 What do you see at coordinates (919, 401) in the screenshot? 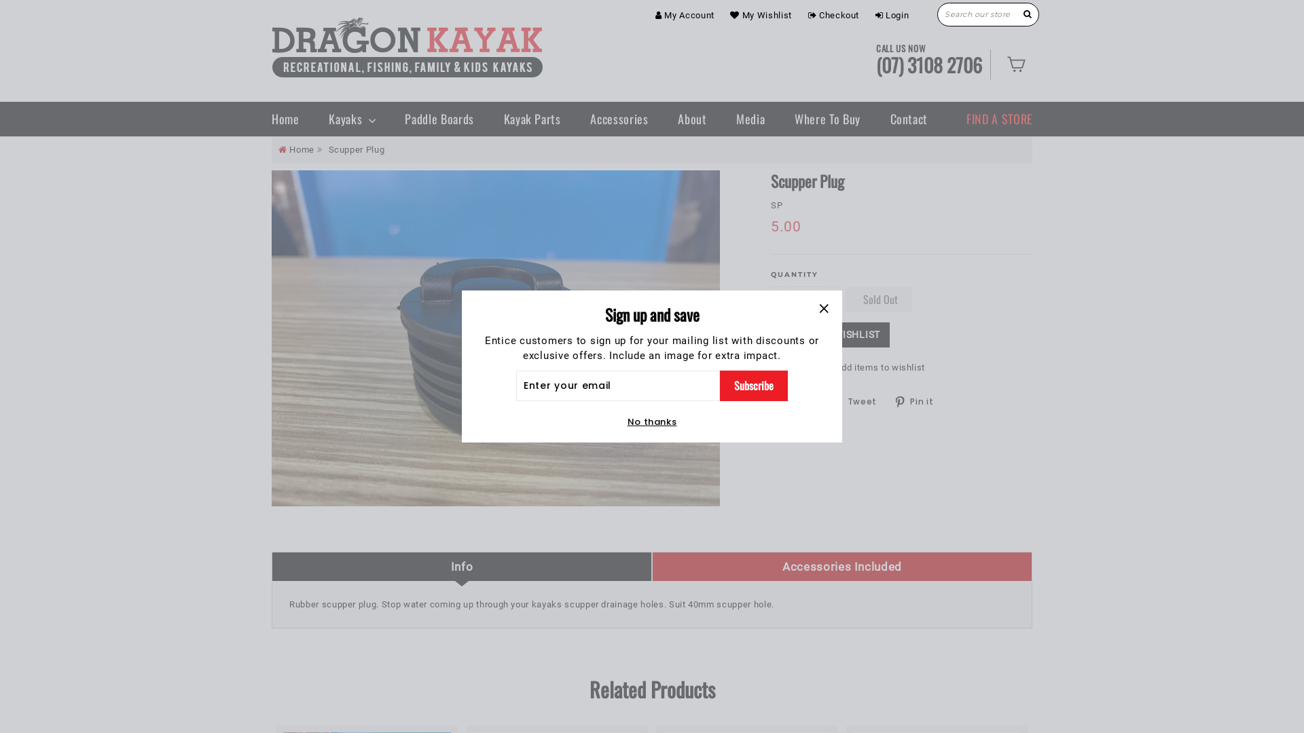
I see `Pin it
Pin on Pinterest` at bounding box center [919, 401].